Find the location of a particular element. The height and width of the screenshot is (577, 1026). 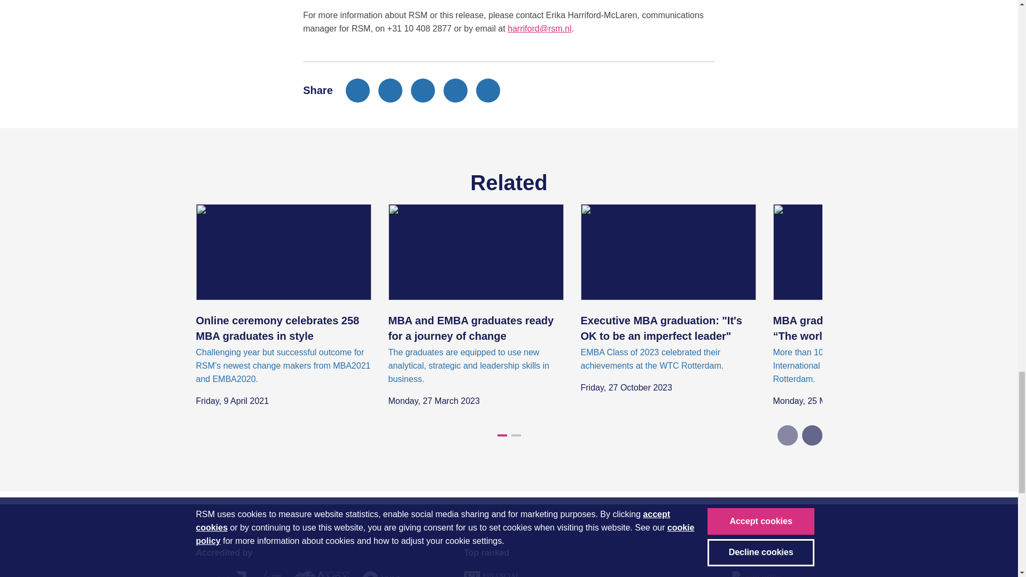

Share this on Facebook is located at coordinates (357, 90).